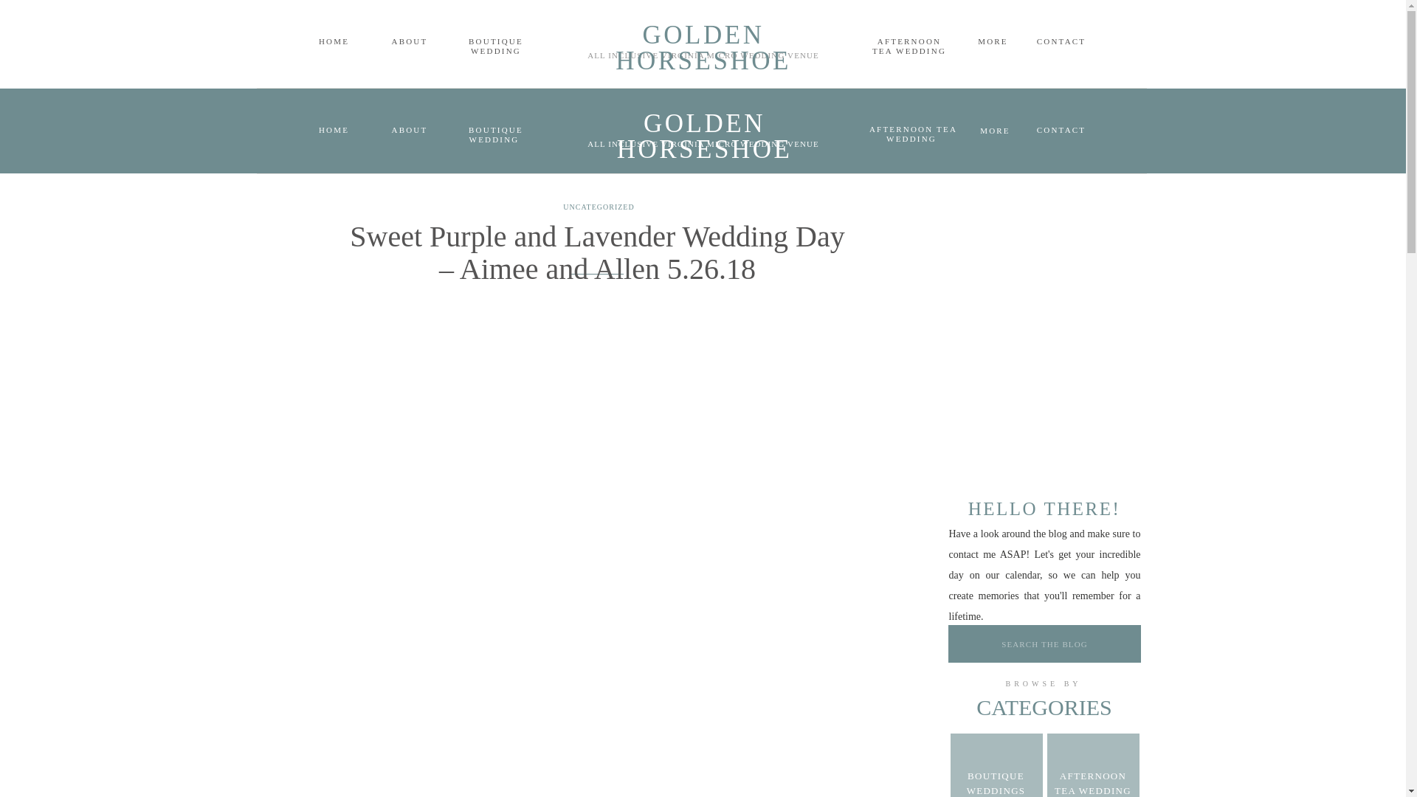 This screenshot has height=797, width=1417. Describe the element at coordinates (409, 41) in the screenshot. I see `ABOUT` at that location.